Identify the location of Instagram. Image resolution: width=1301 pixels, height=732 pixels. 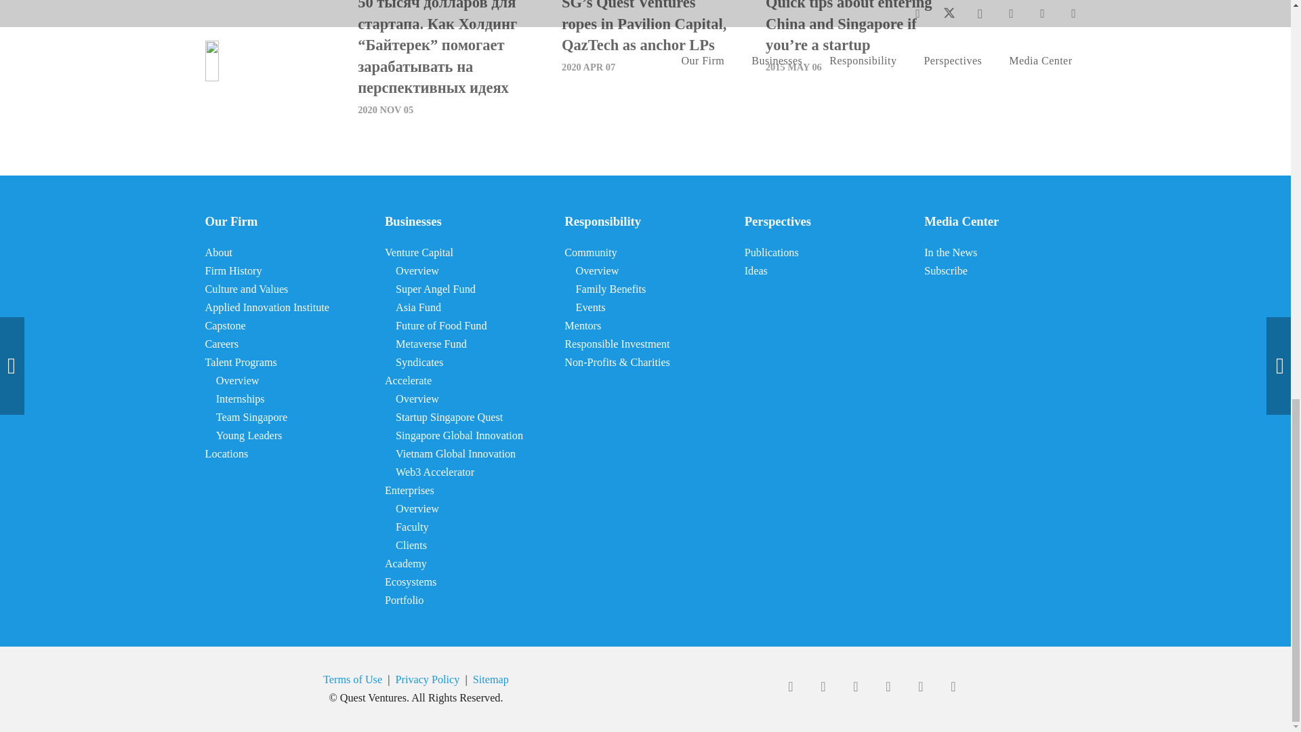
(855, 686).